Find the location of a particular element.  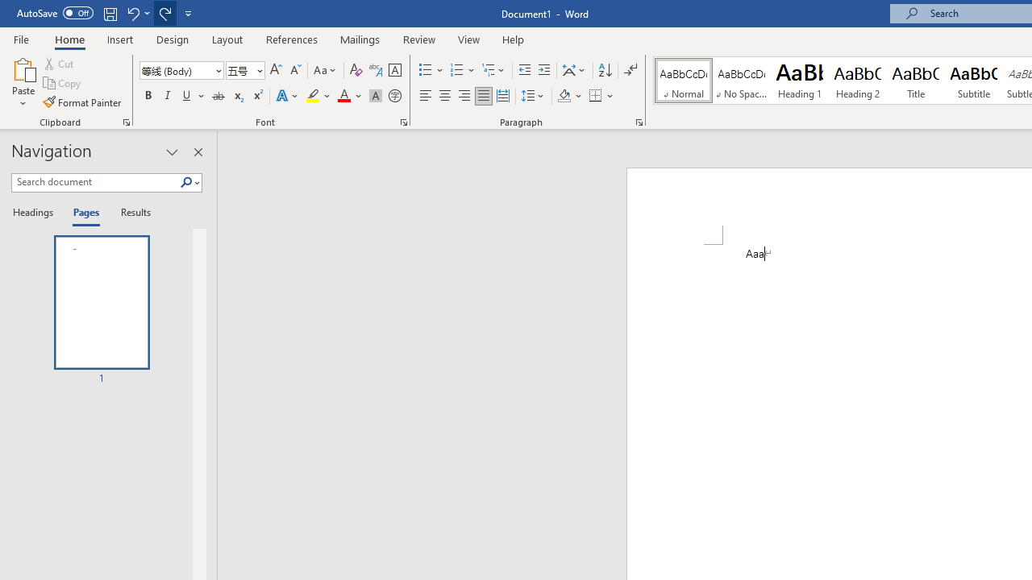

Cut is located at coordinates (60, 63).